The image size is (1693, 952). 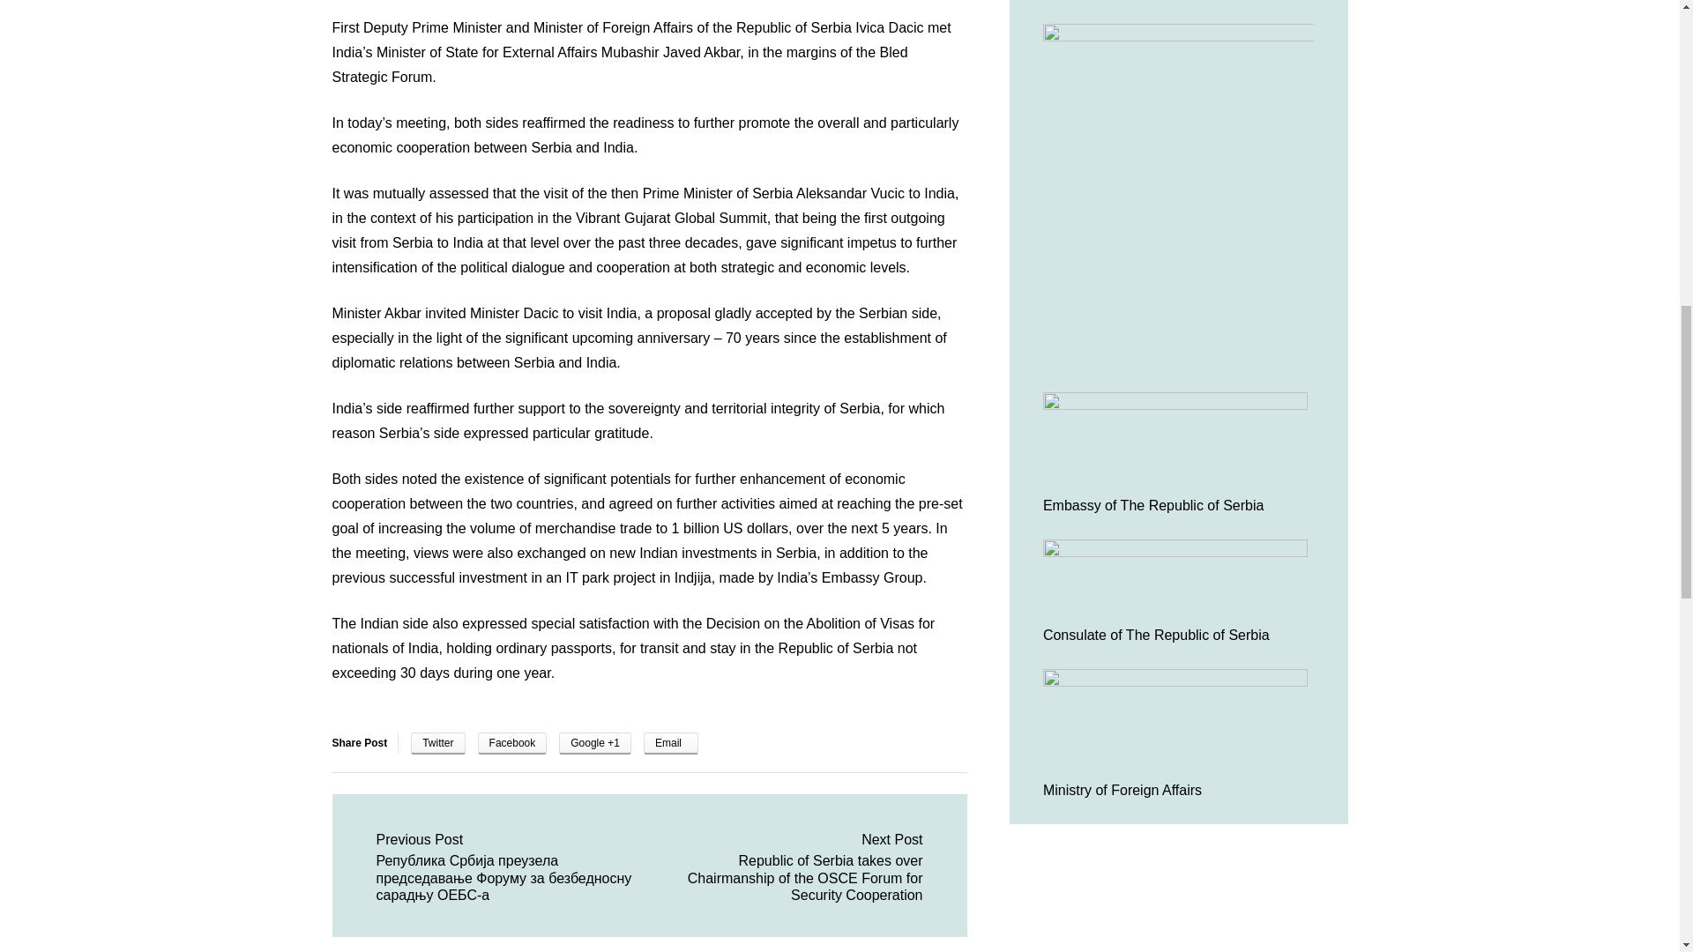 I want to click on Share on Twitter, so click(x=437, y=743).